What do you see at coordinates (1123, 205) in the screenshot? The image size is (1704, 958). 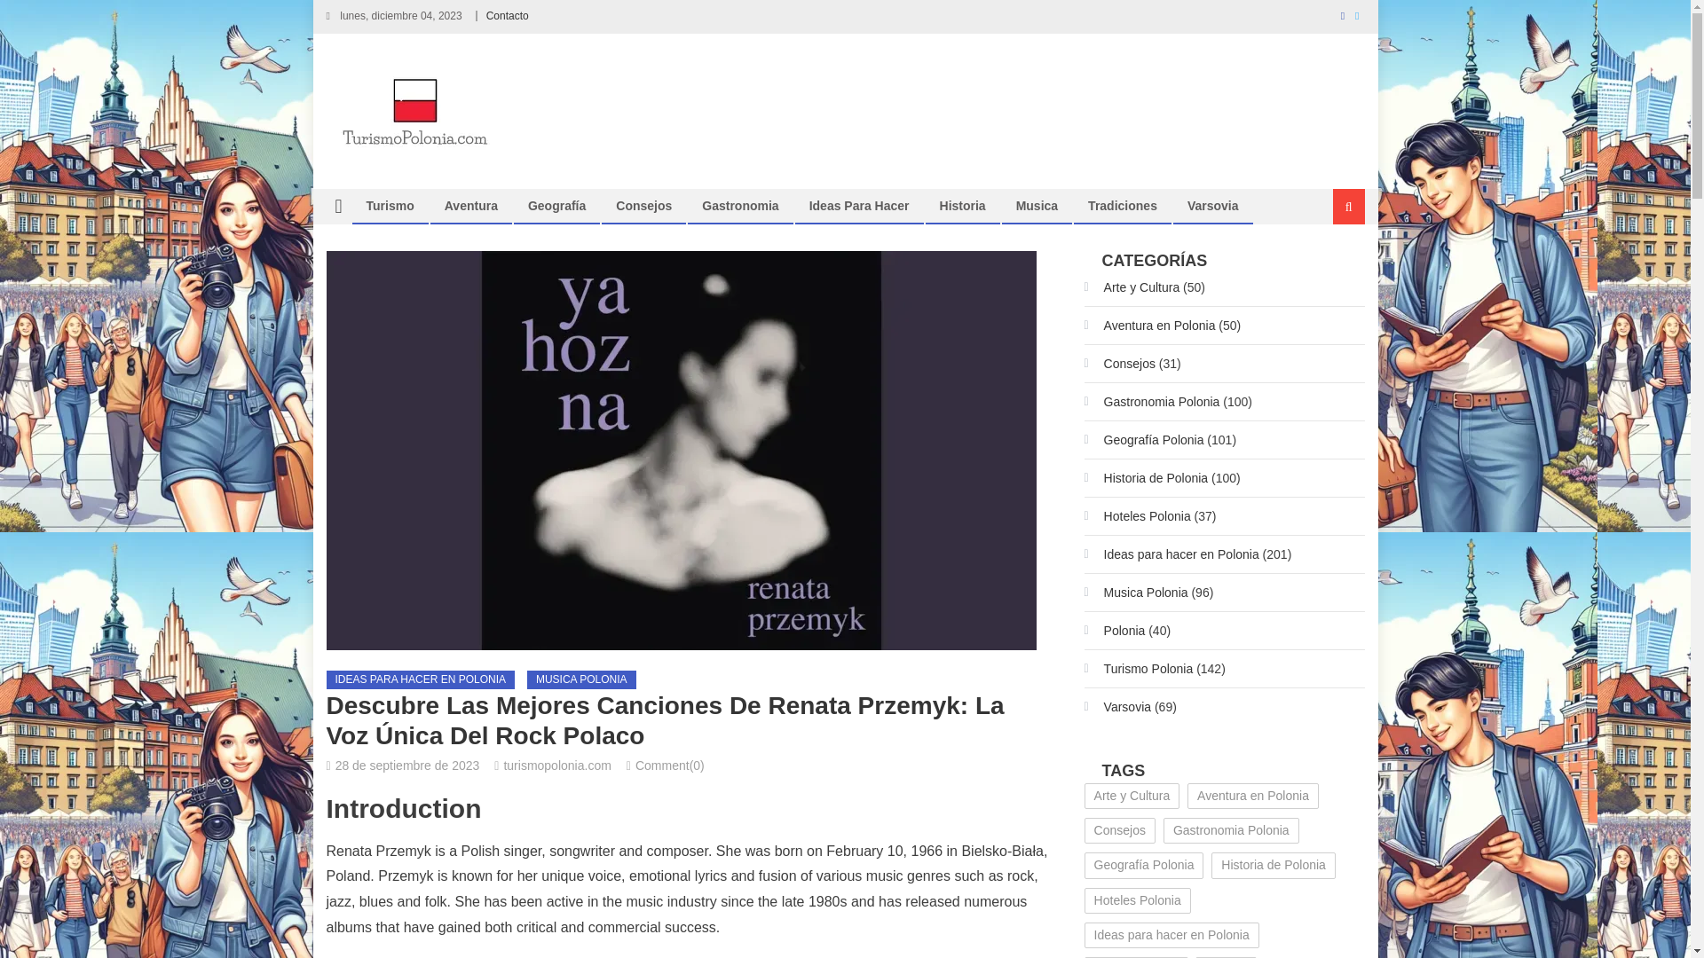 I see `Tradiciones` at bounding box center [1123, 205].